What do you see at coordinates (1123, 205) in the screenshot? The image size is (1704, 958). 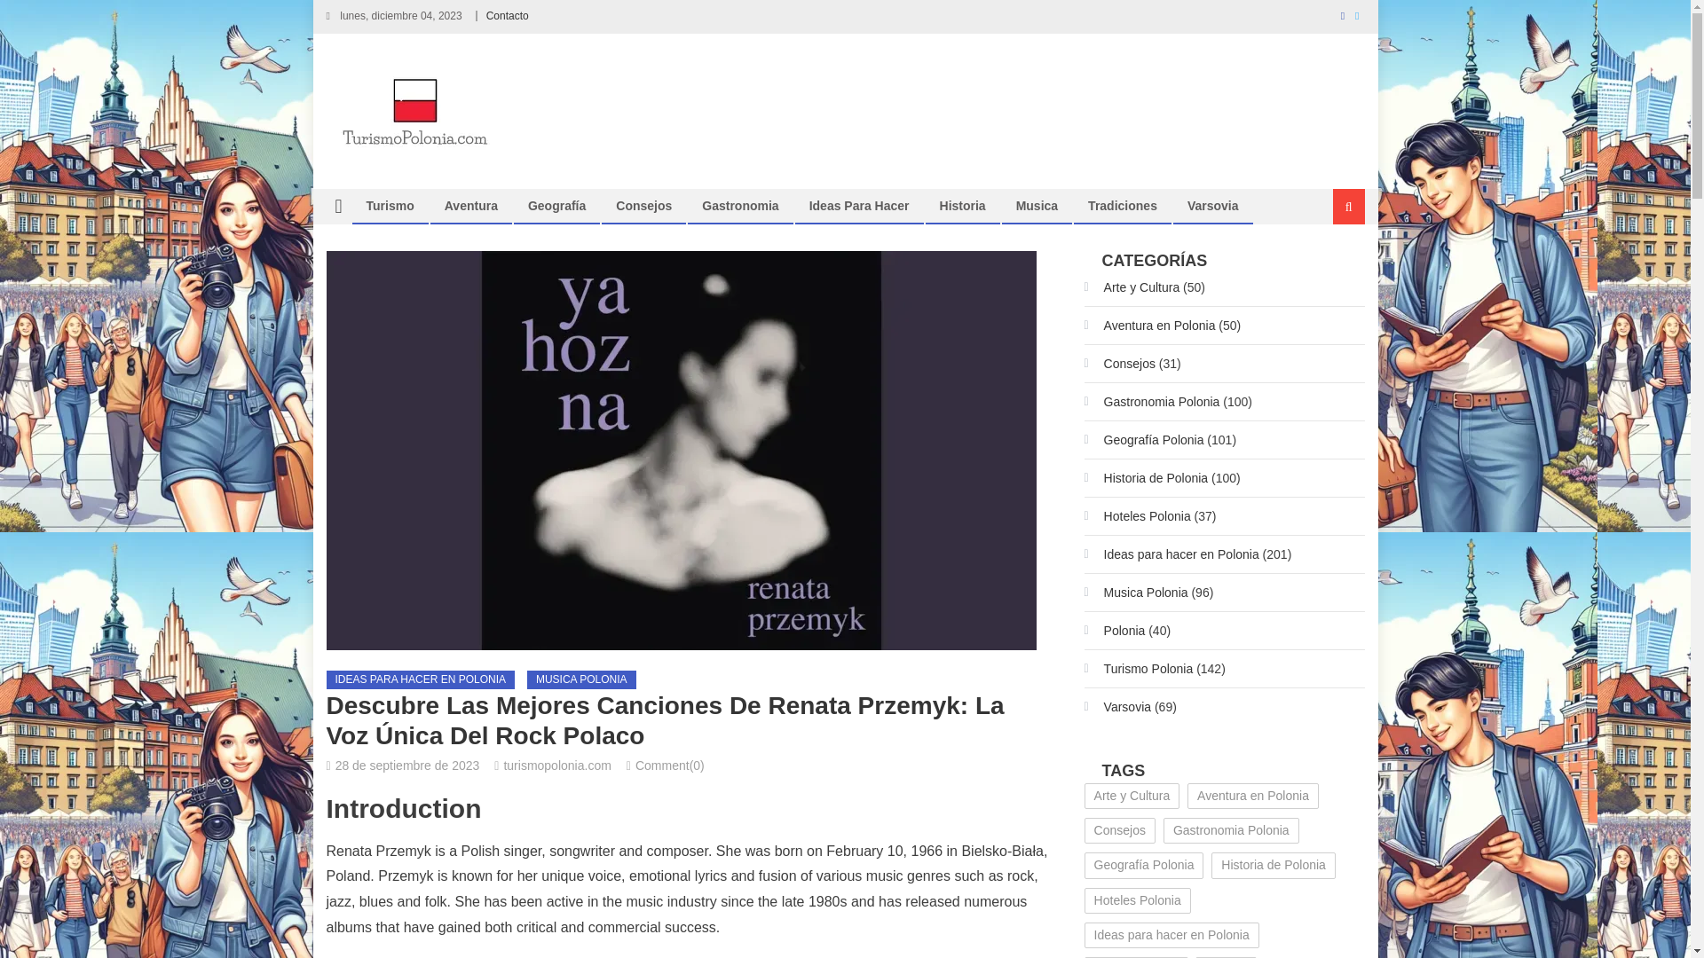 I see `Tradiciones` at bounding box center [1123, 205].